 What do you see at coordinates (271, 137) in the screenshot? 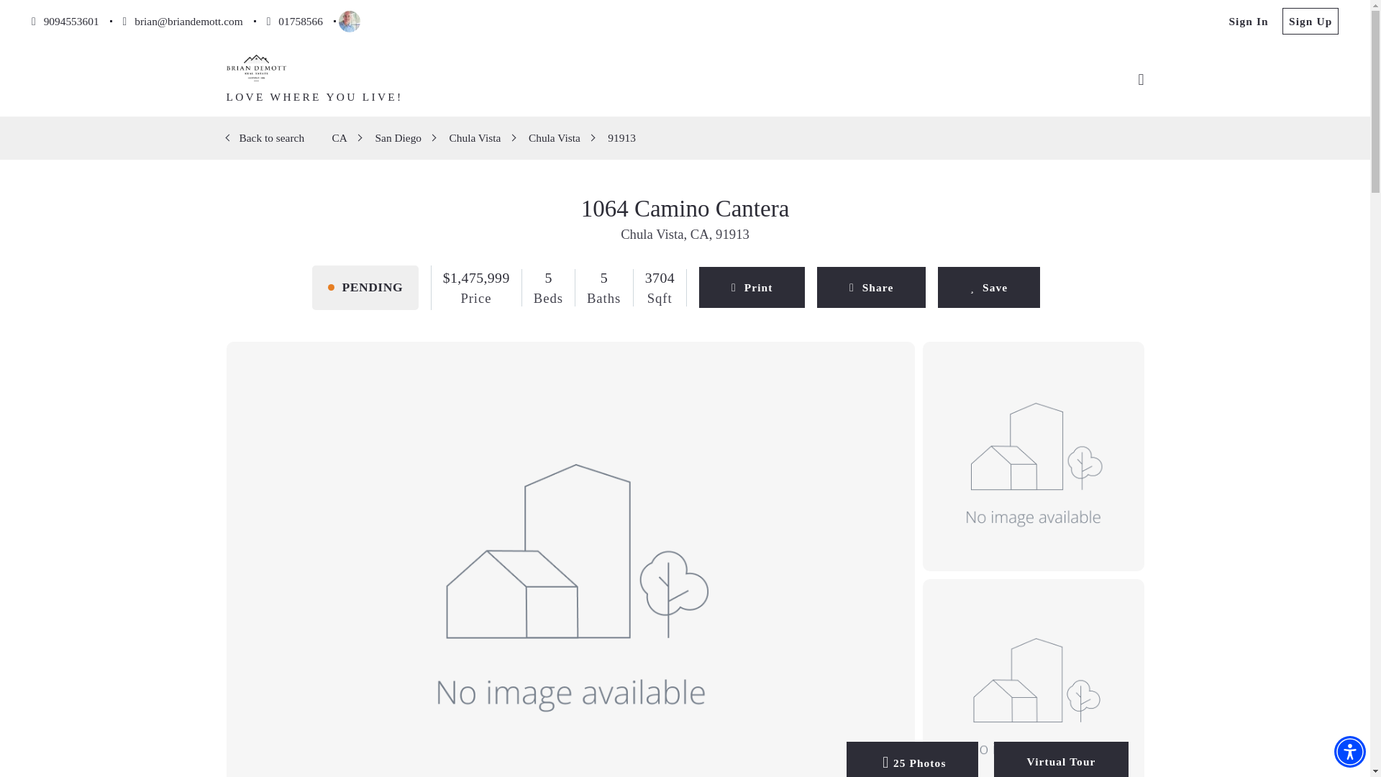
I see `Back to search` at bounding box center [271, 137].